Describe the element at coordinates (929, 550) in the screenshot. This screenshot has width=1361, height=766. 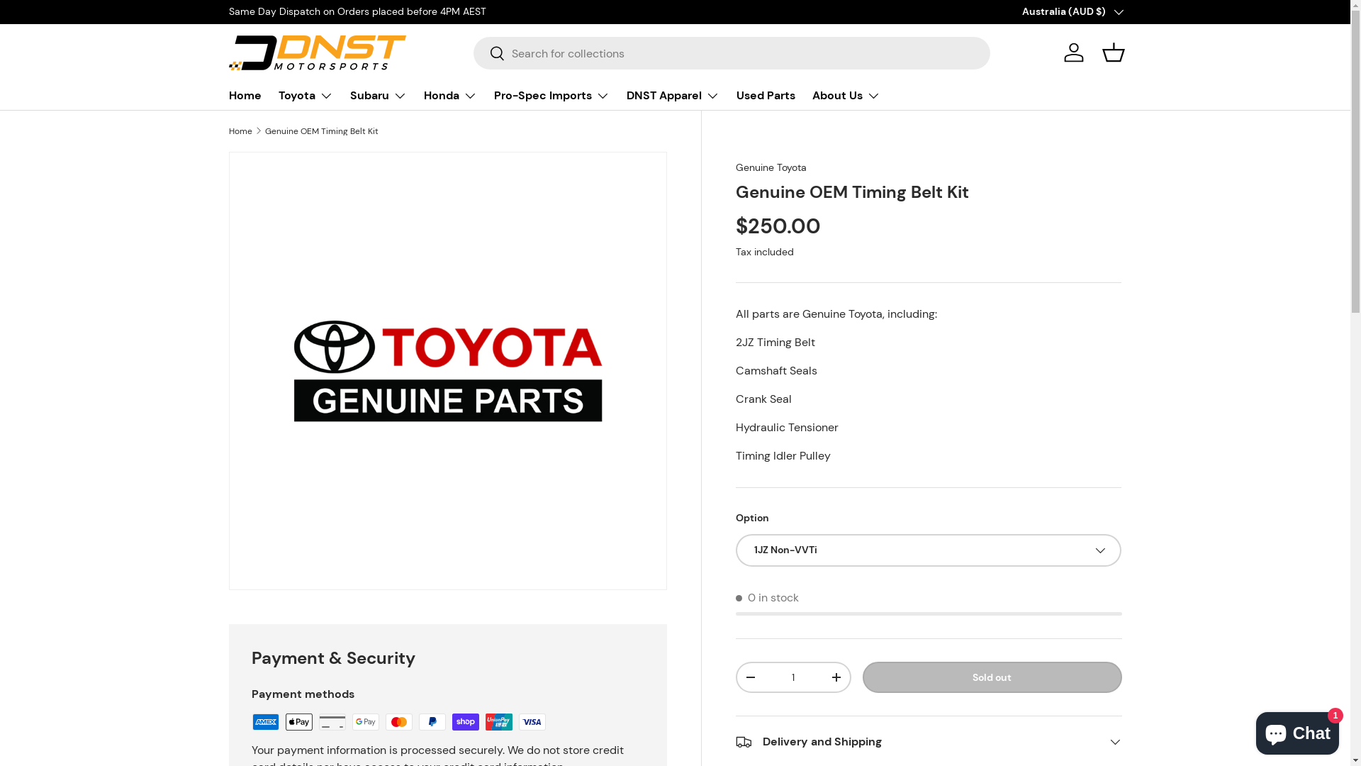
I see `1JZ Non-VVTi` at that location.